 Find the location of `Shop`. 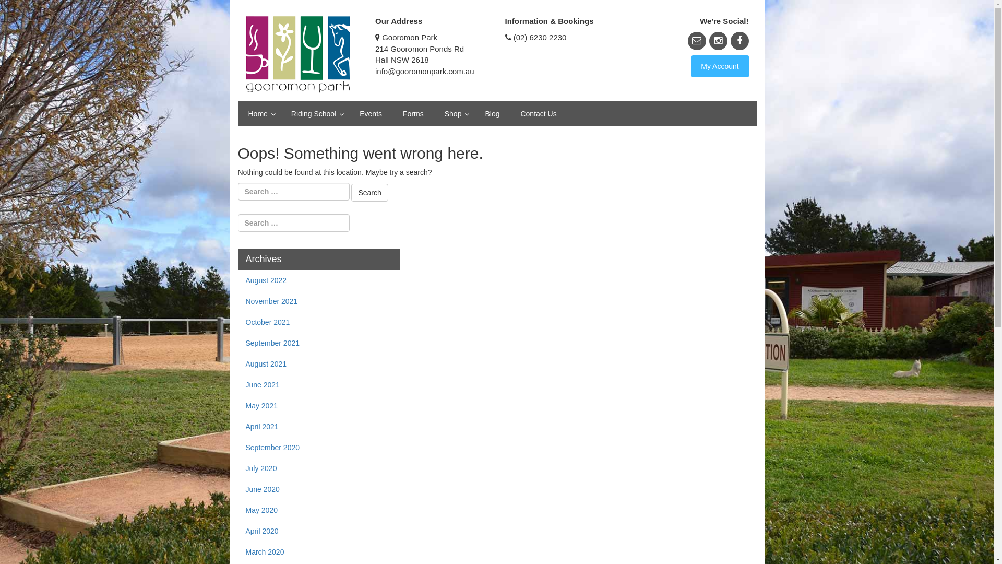

Shop is located at coordinates (455, 114).